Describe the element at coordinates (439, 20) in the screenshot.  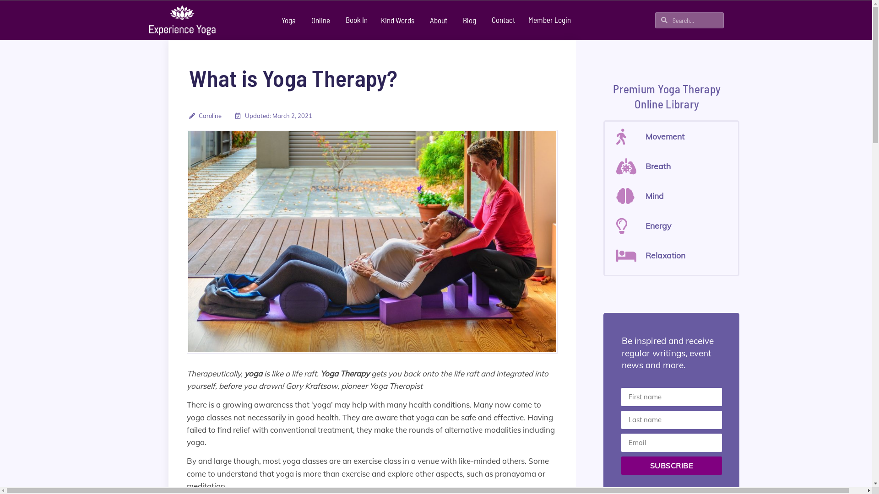
I see `About` at that location.